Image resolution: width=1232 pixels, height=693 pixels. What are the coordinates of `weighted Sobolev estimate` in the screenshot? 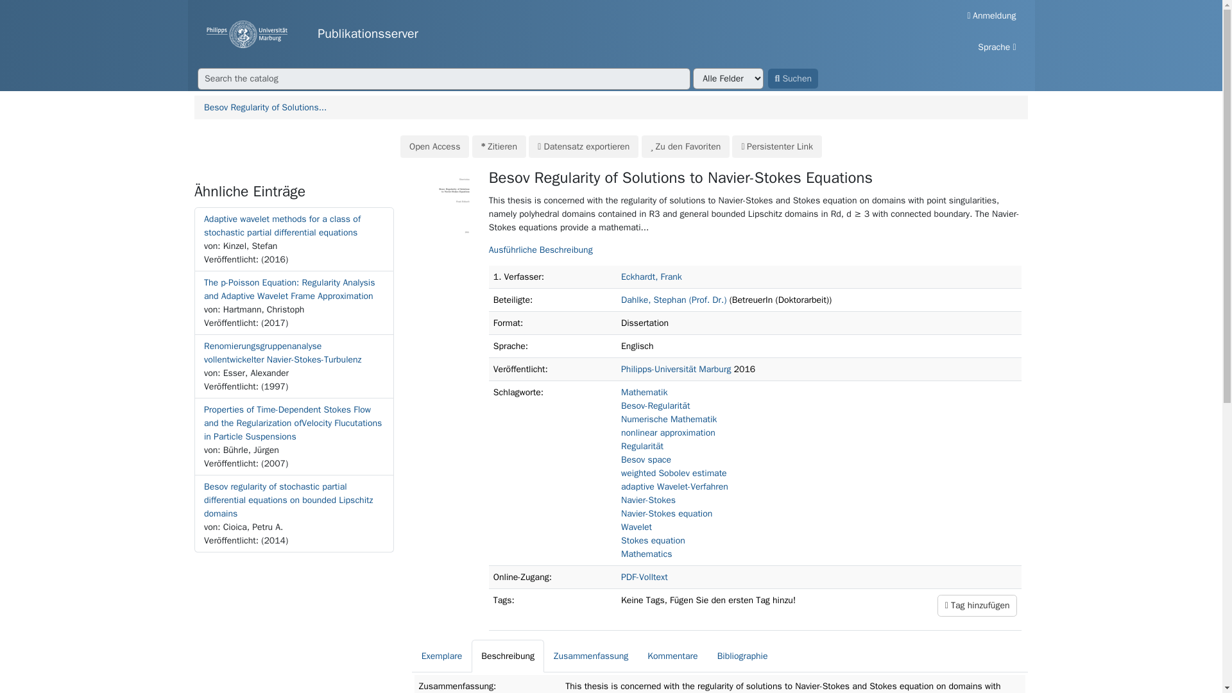 It's located at (674, 474).